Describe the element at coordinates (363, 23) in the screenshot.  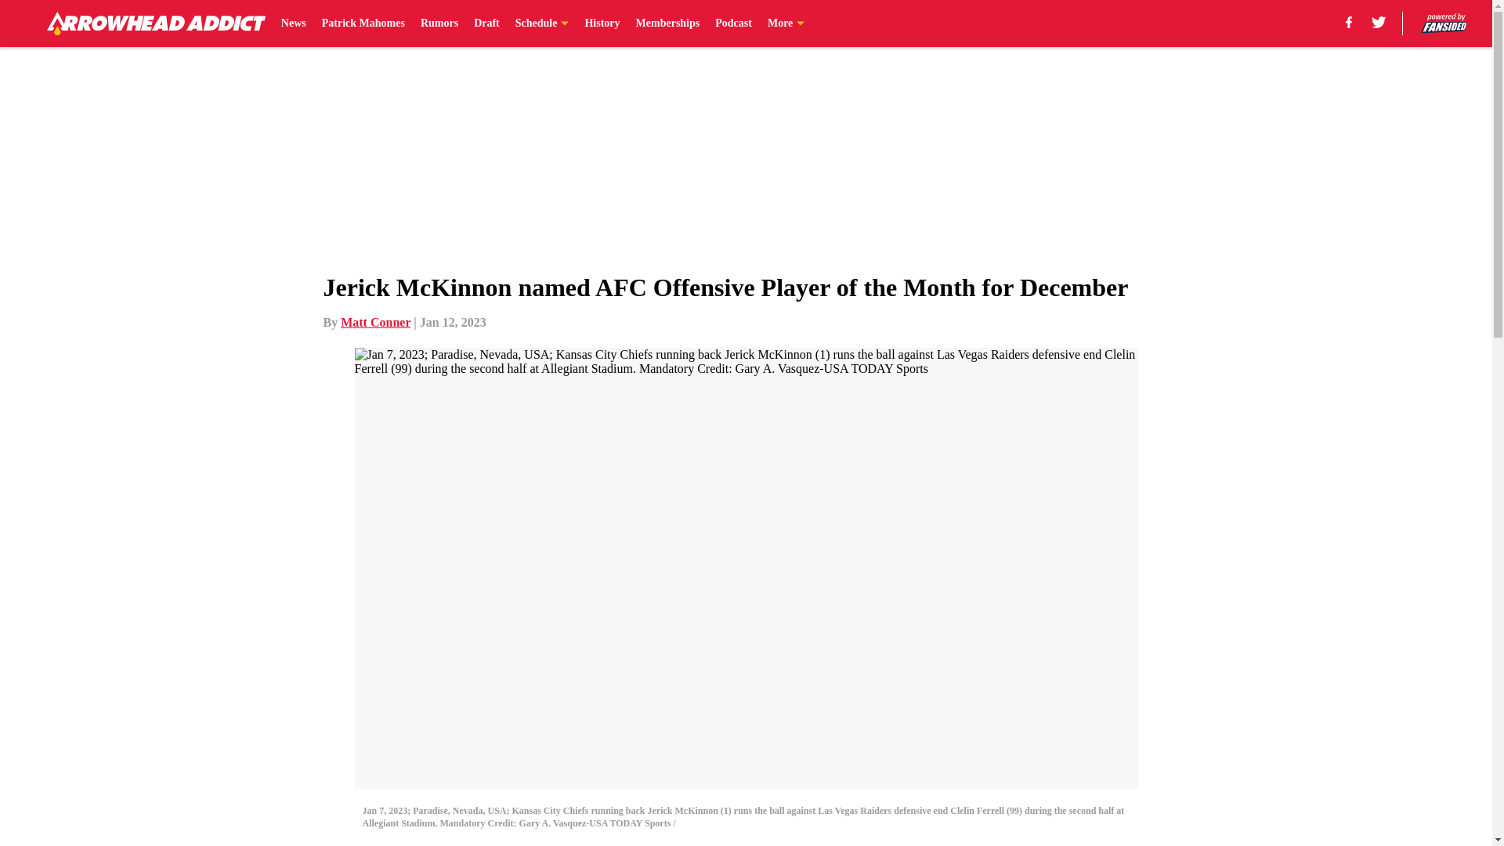
I see `Patrick Mahomes` at that location.